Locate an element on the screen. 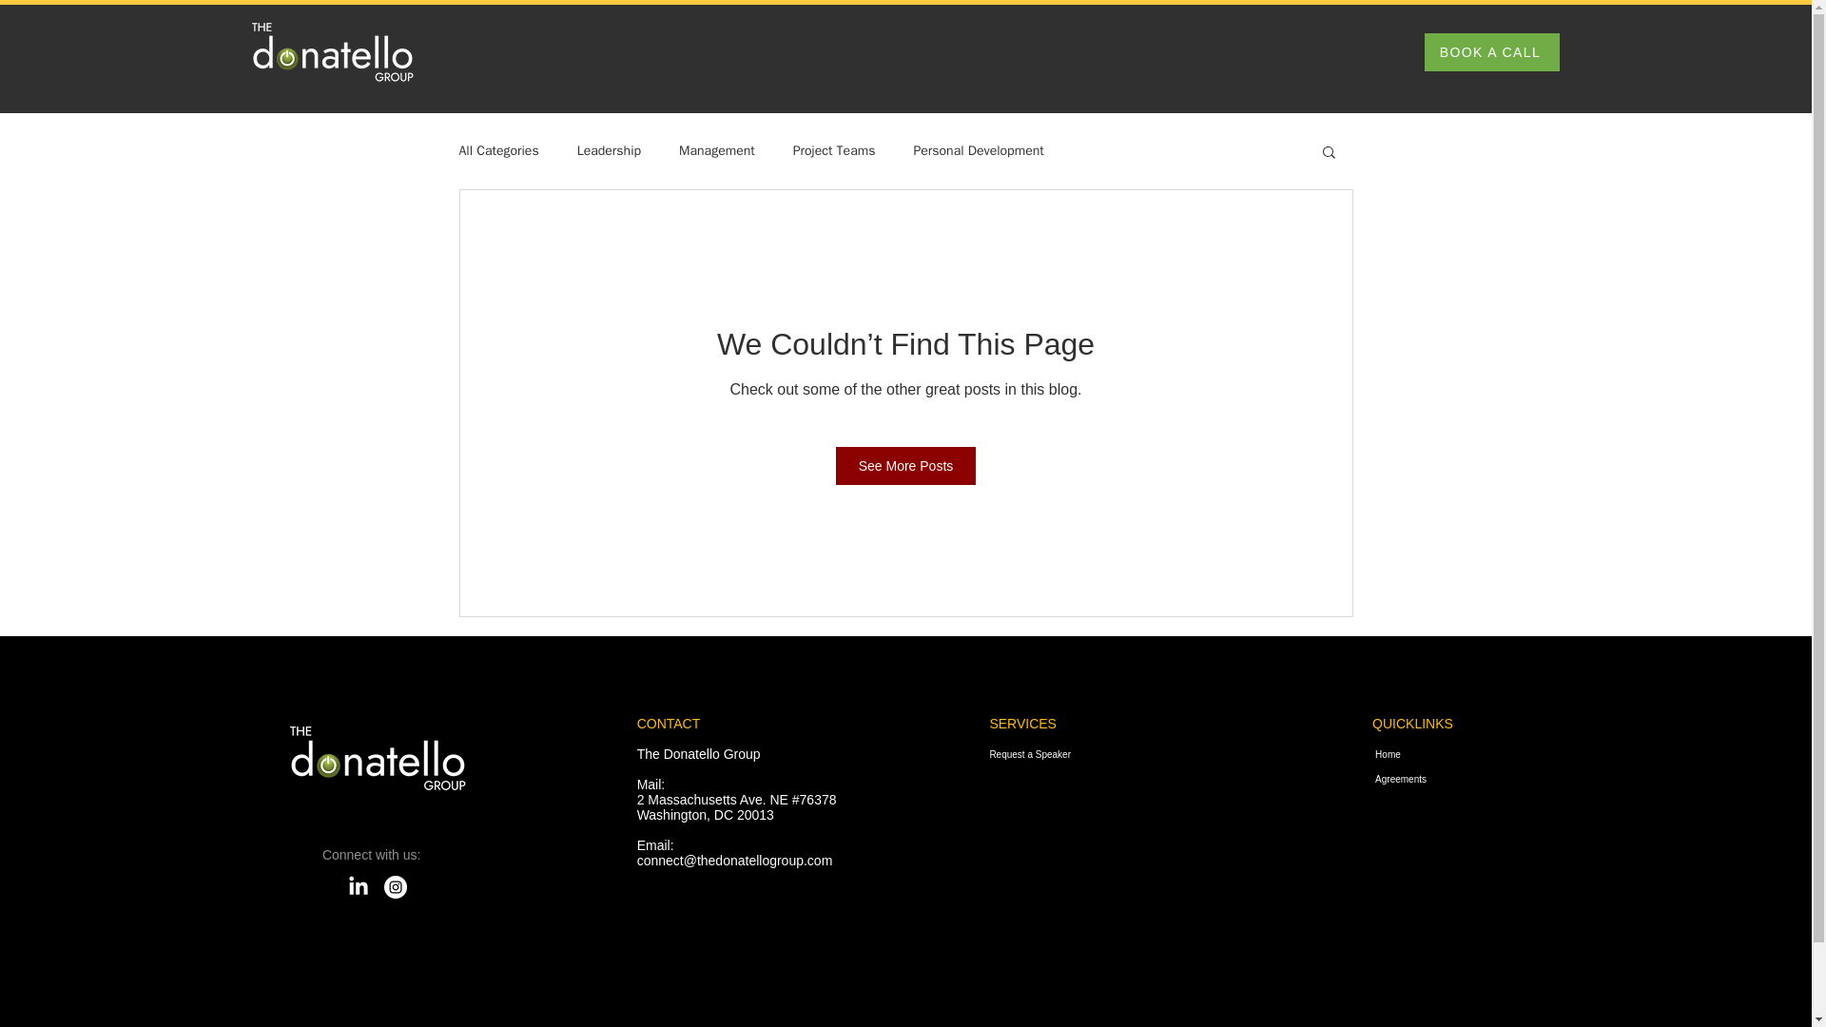 The width and height of the screenshot is (1826, 1027). BOOK A CALL is located at coordinates (1491, 51).